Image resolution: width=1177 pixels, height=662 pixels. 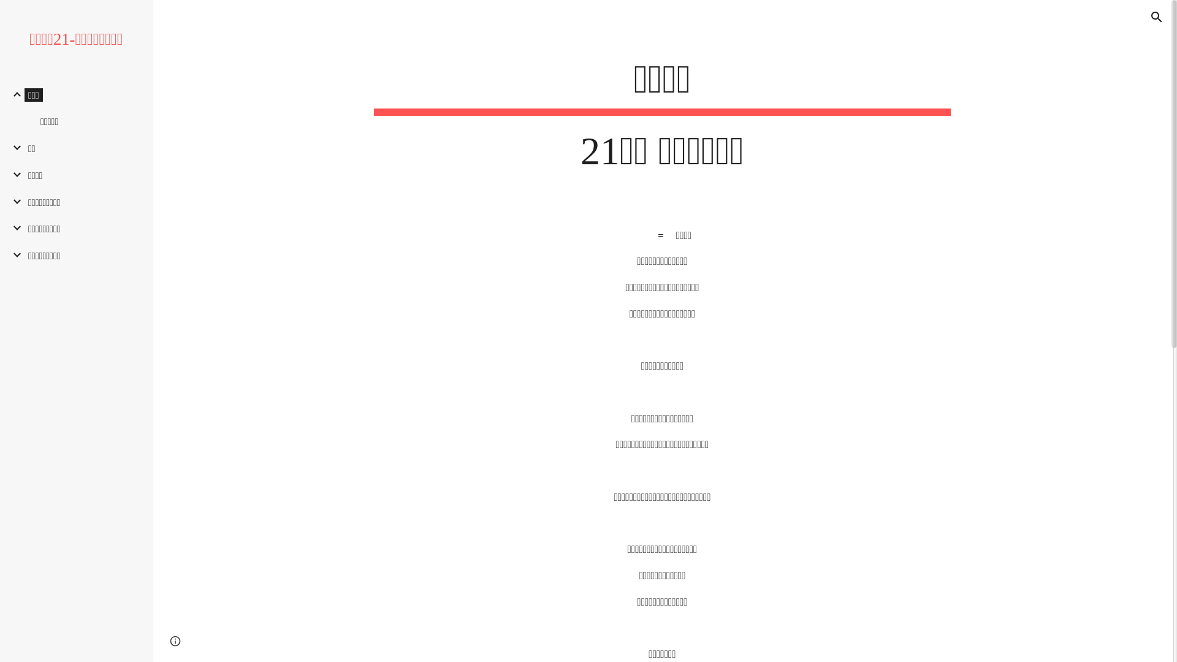 What do you see at coordinates (13, 94) in the screenshot?
I see `Expand/Collapse` at bounding box center [13, 94].